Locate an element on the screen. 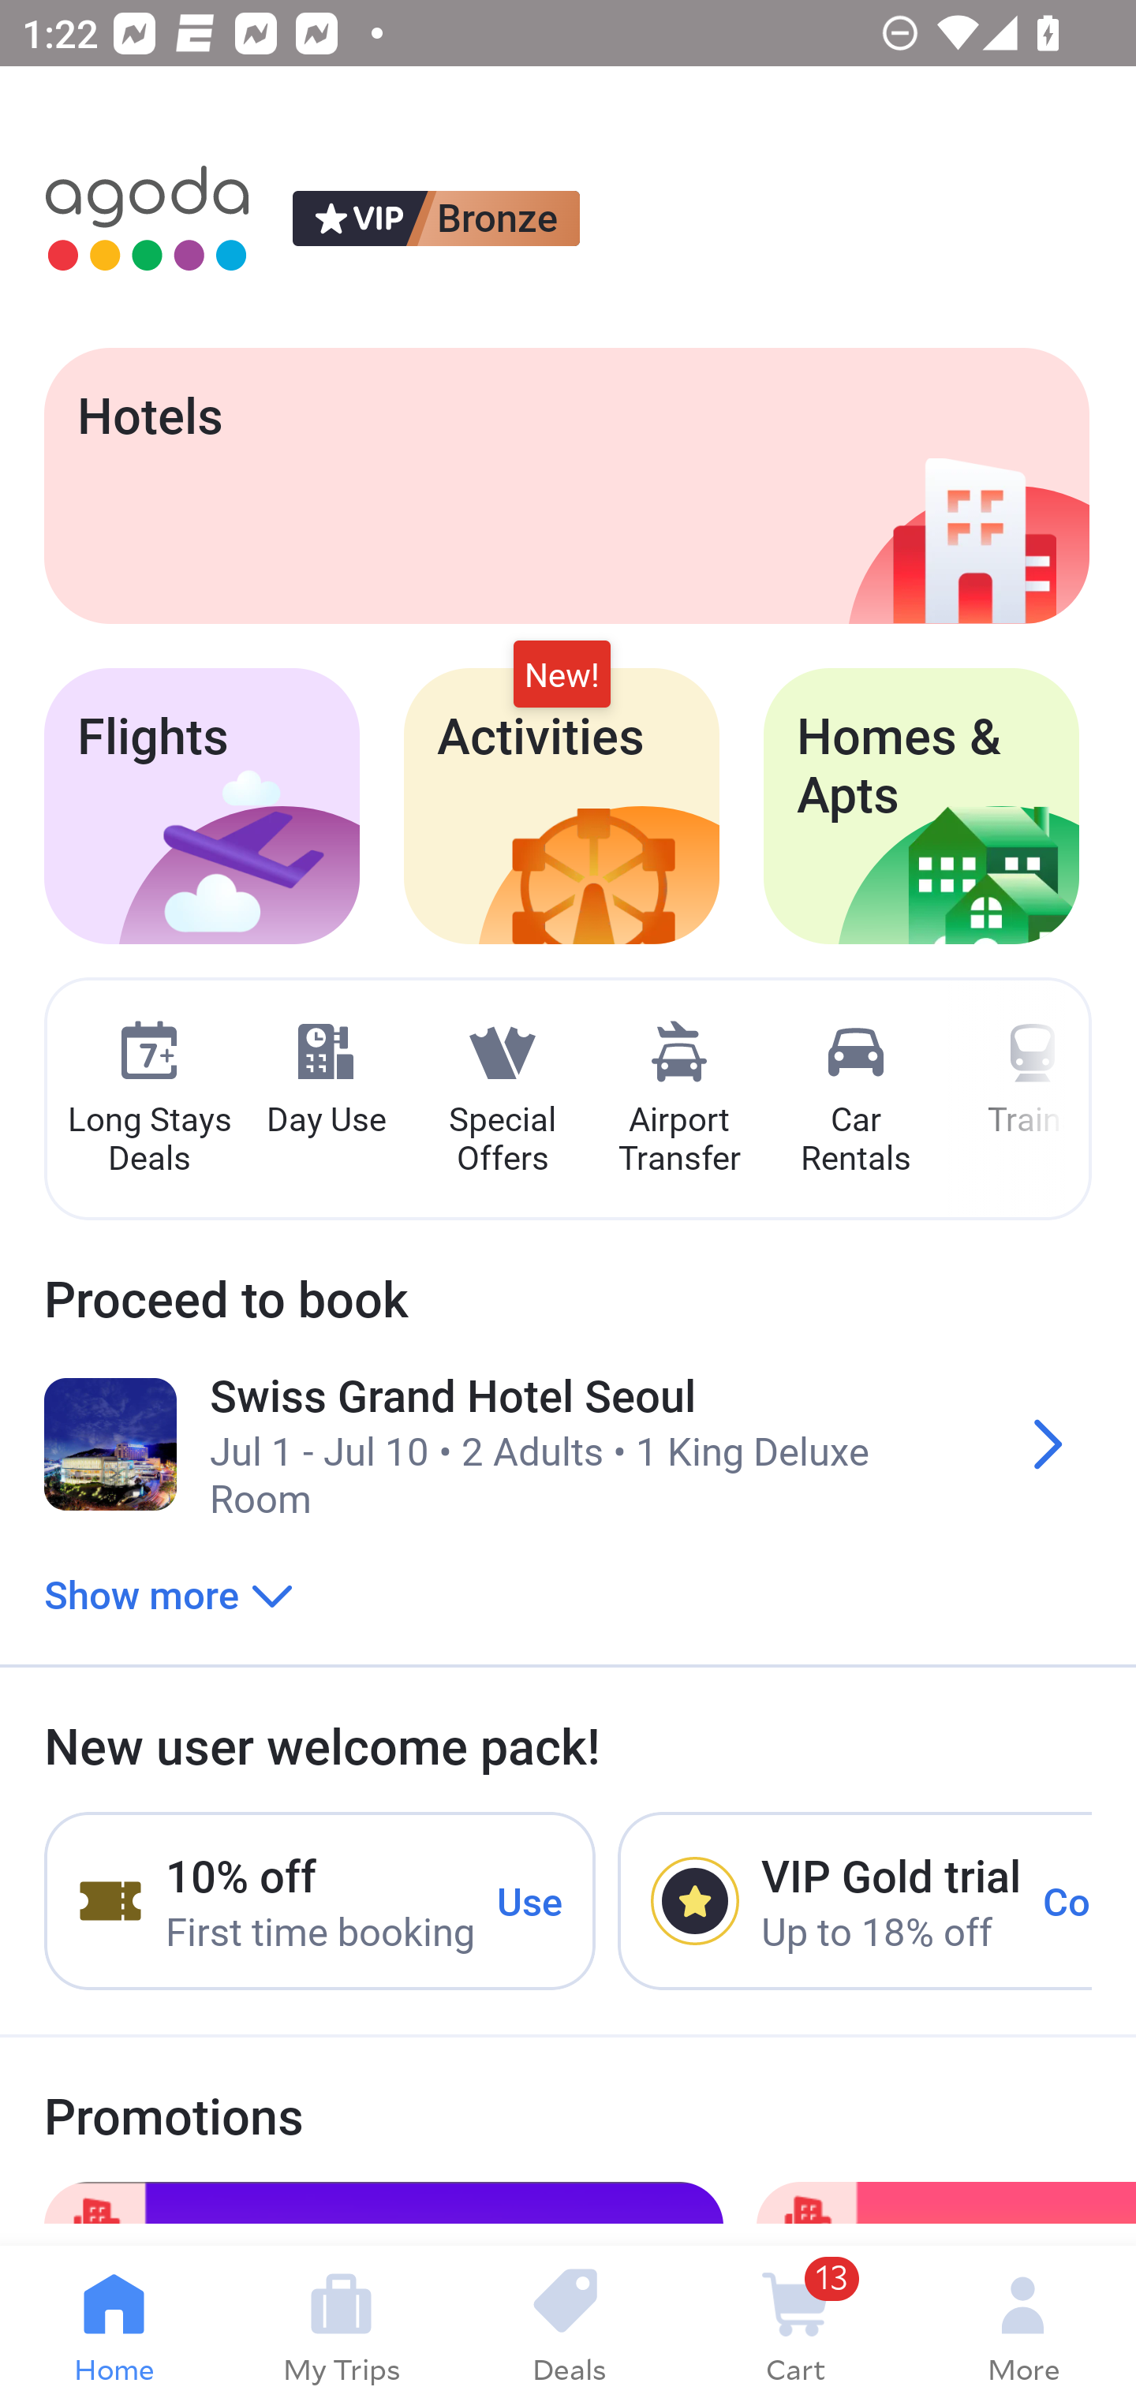  Activities is located at coordinates (562, 806).